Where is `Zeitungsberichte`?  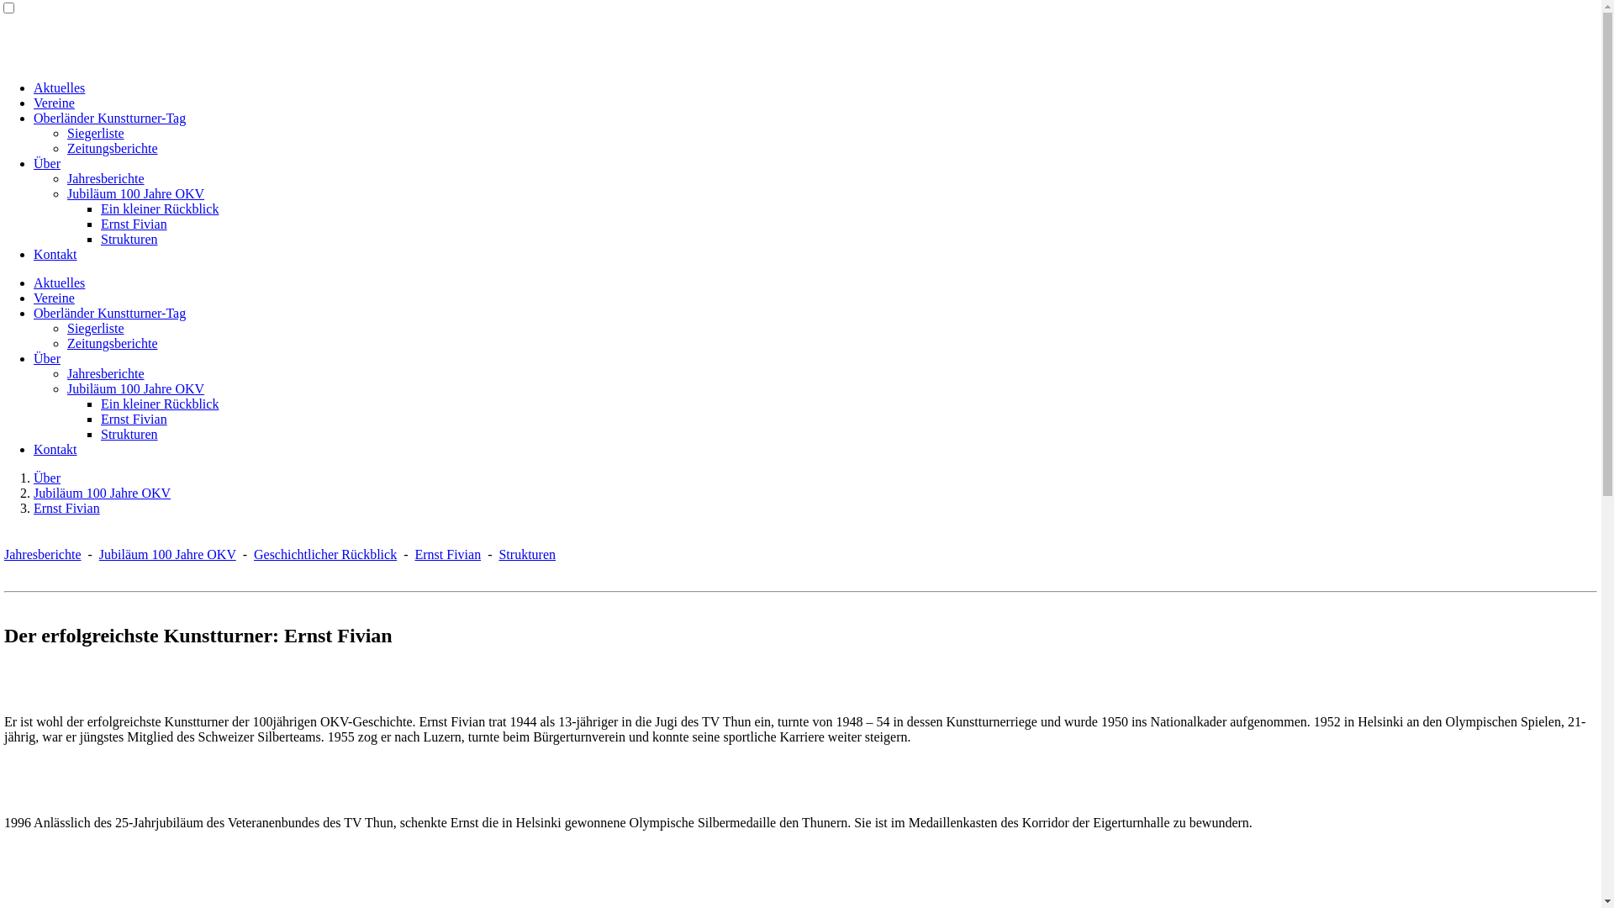
Zeitungsberichte is located at coordinates (113, 343).